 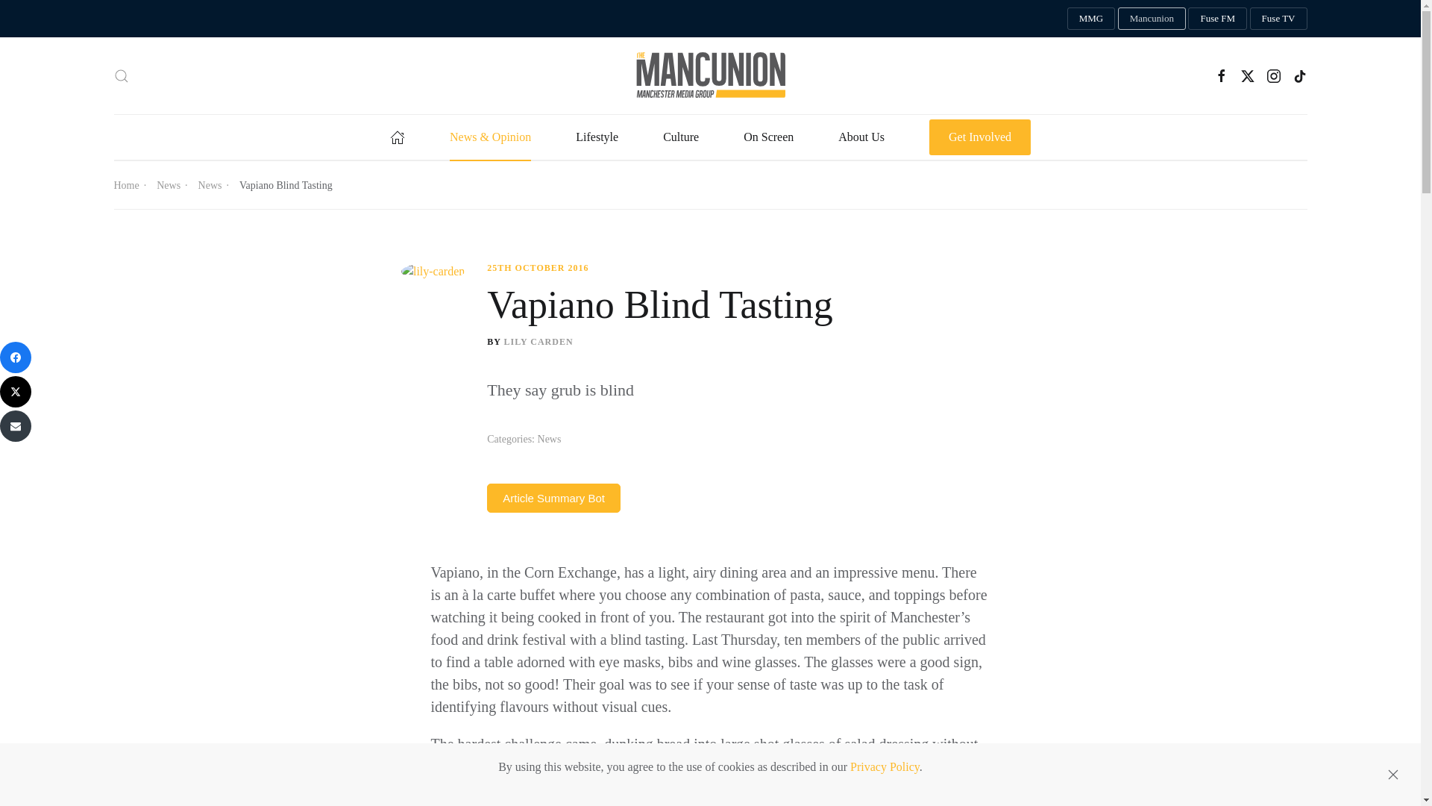 I want to click on Mancunion, so click(x=1152, y=18).